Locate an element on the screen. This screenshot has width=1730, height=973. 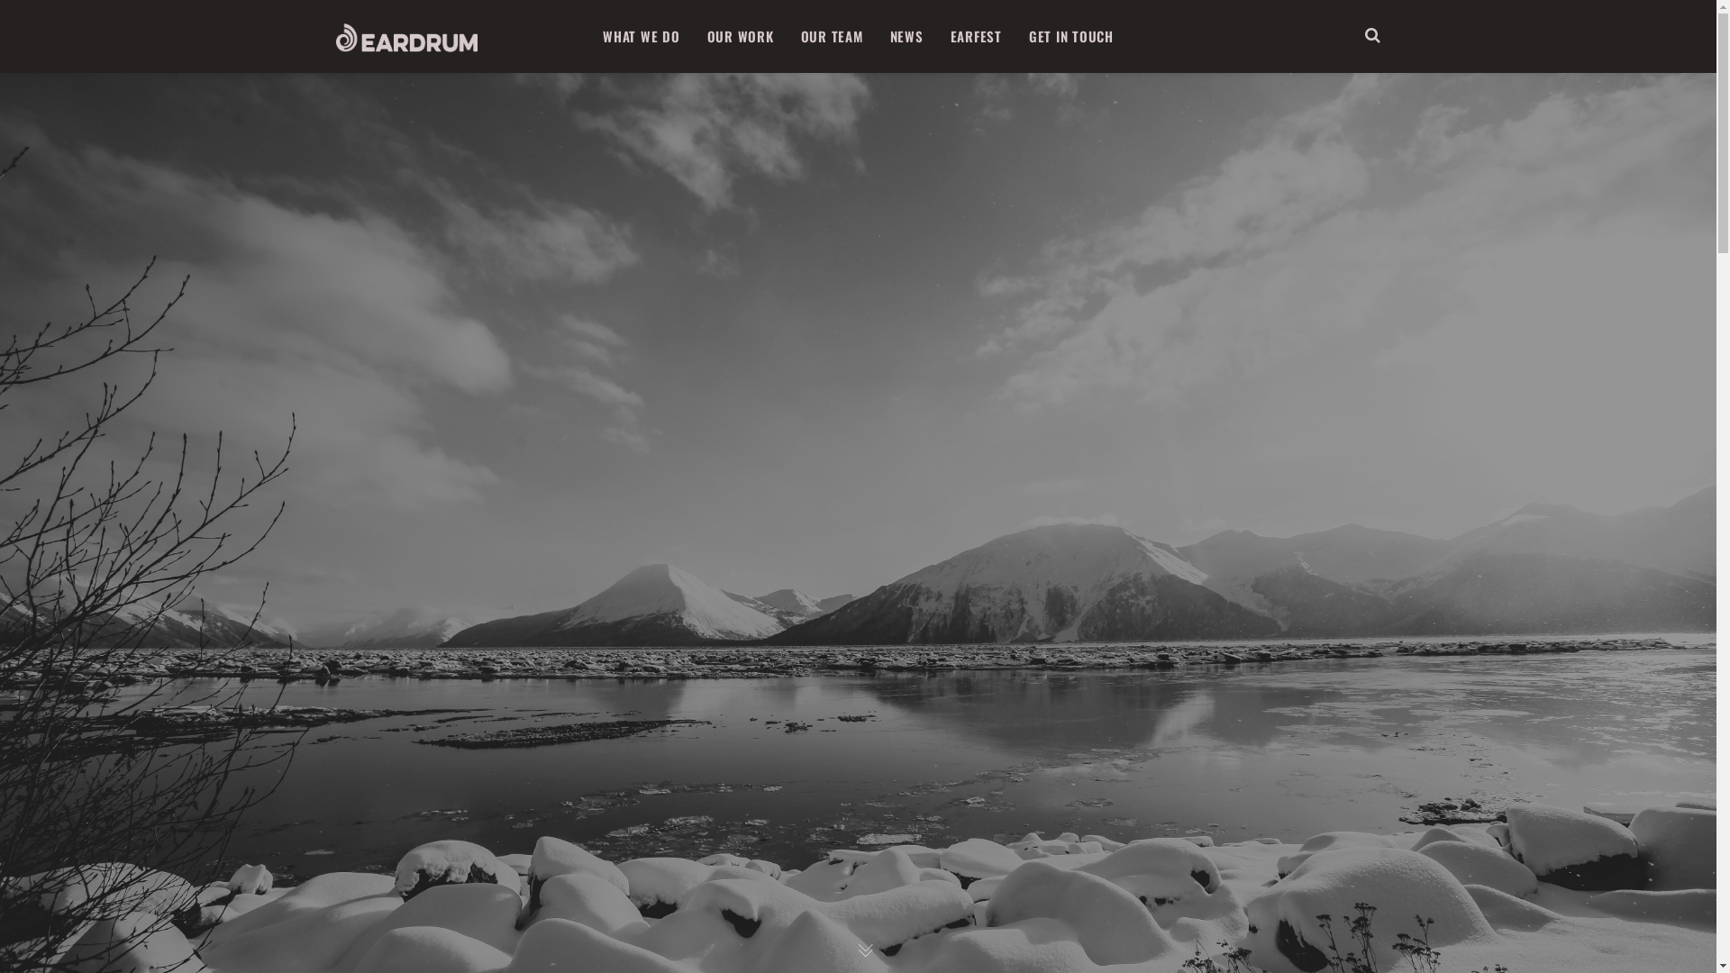
OUR TEAM is located at coordinates (833, 36).